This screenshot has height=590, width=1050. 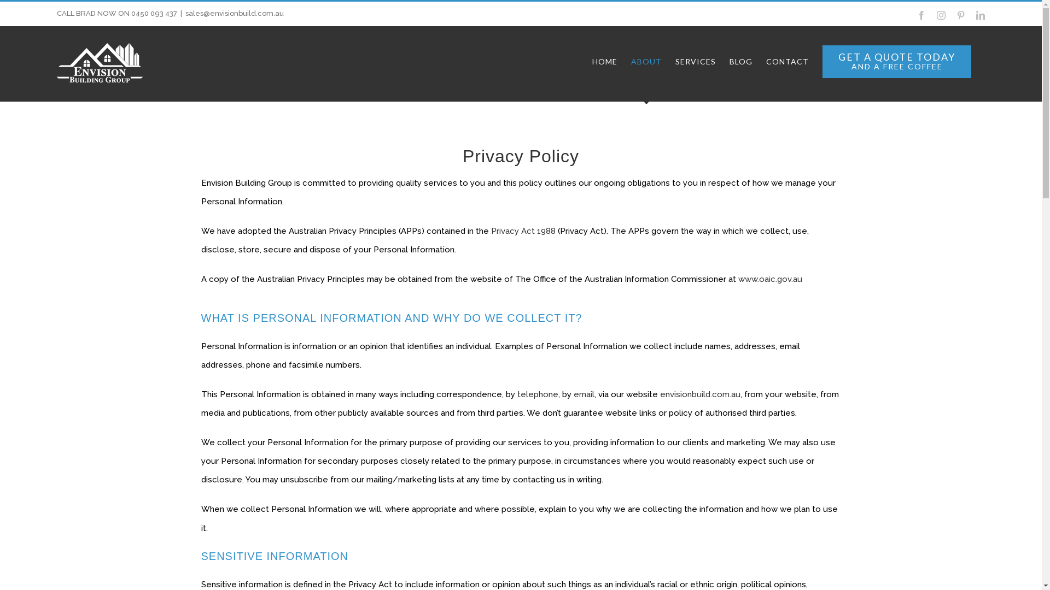 I want to click on ABOUT, so click(x=646, y=62).